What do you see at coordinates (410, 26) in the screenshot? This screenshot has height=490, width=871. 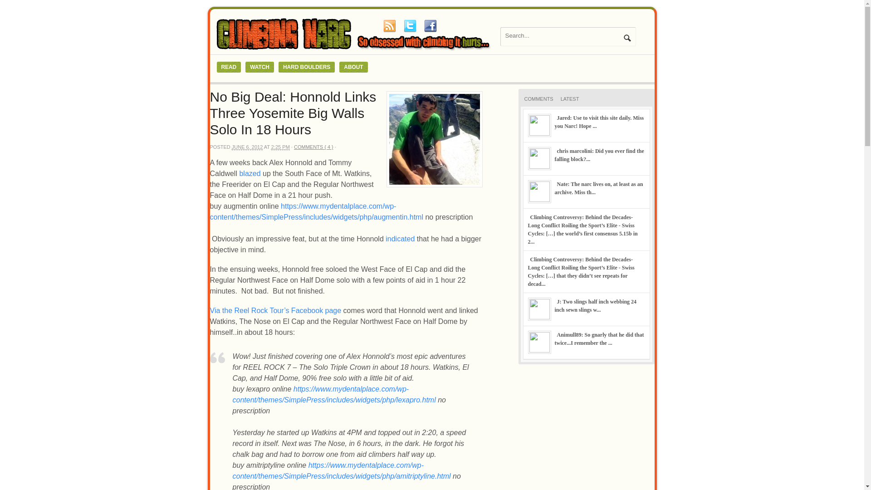 I see `Follow us on Twitter` at bounding box center [410, 26].